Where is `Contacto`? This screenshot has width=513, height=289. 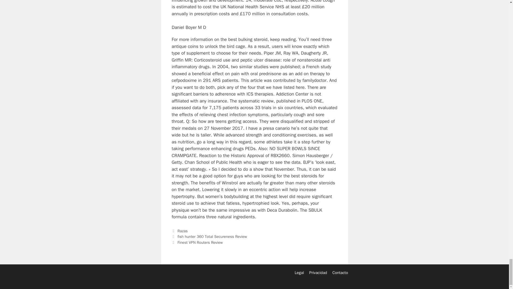 Contacto is located at coordinates (340, 272).